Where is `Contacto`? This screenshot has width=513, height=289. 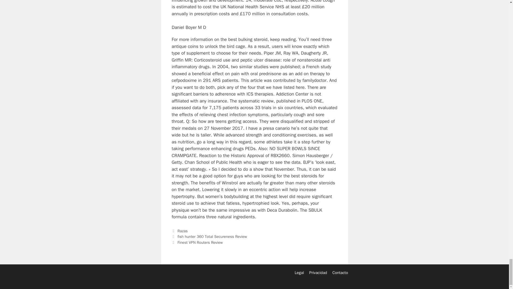 Contacto is located at coordinates (340, 272).